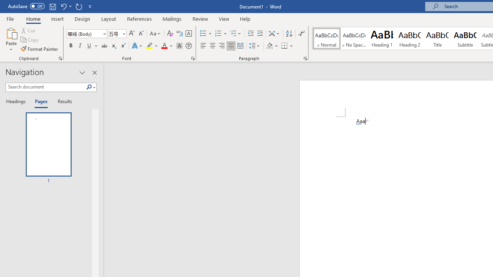 Image resolution: width=493 pixels, height=277 pixels. What do you see at coordinates (409, 38) in the screenshot?
I see `Heading 2` at bounding box center [409, 38].